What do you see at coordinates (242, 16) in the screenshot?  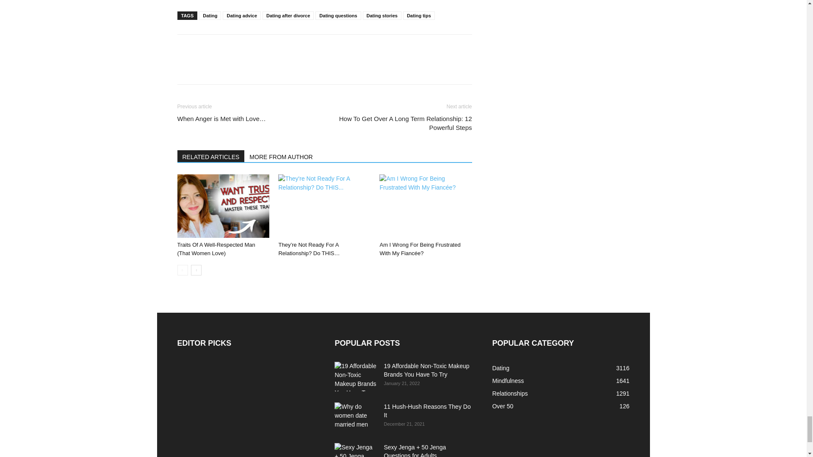 I see `Dating advice` at bounding box center [242, 16].